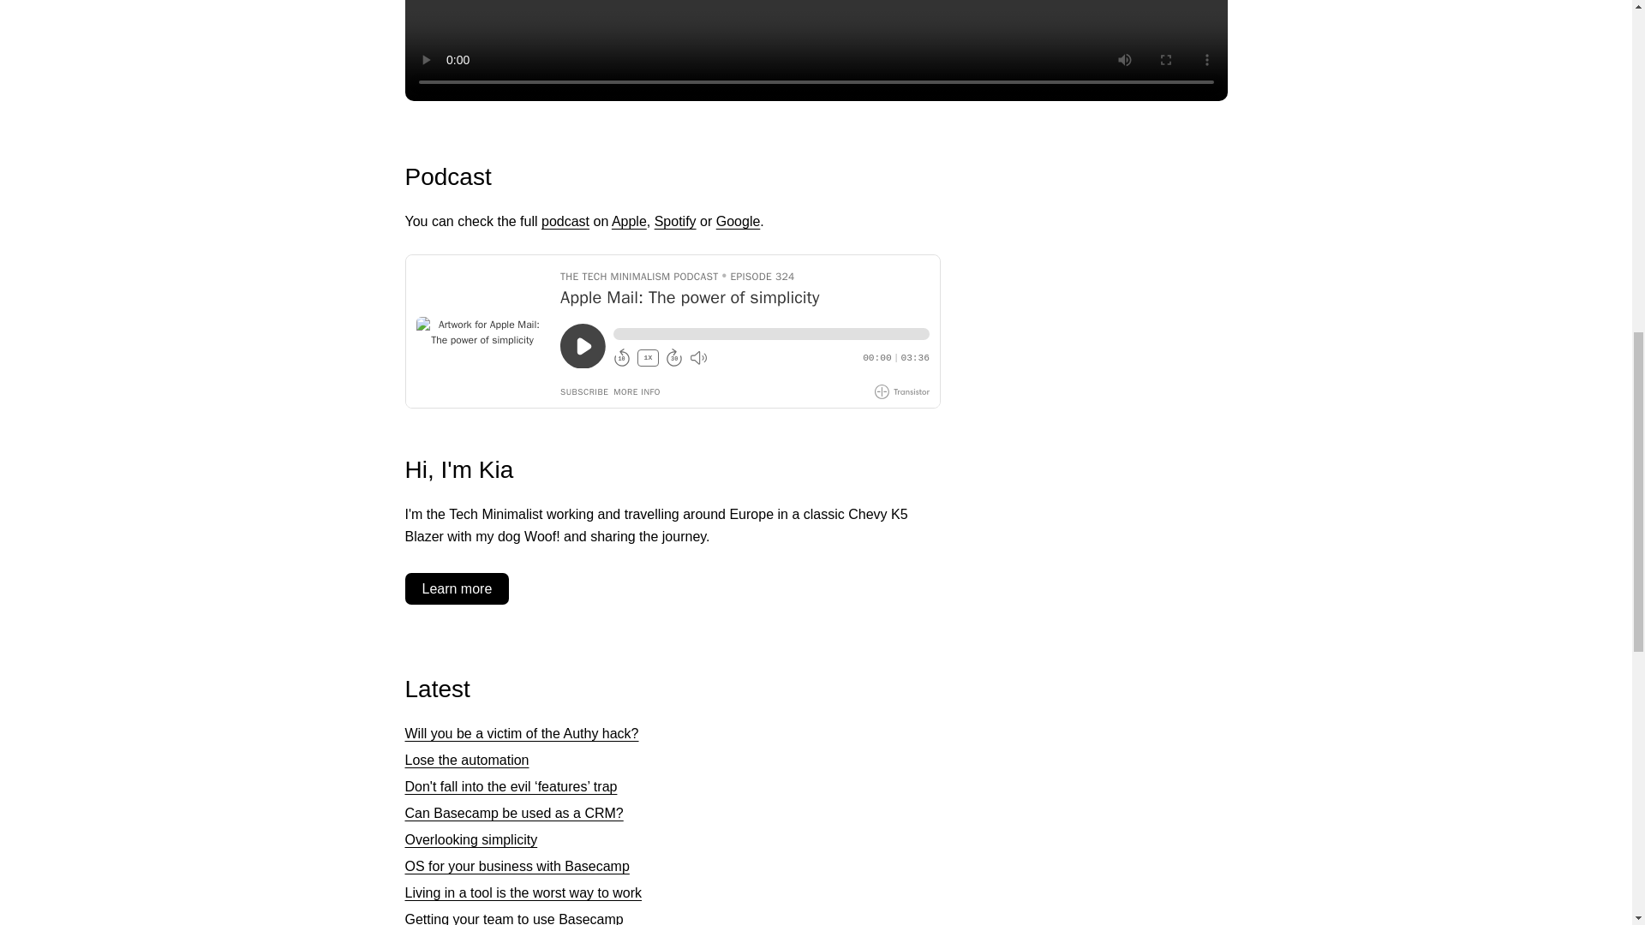  Describe the element at coordinates (816, 50) in the screenshot. I see `Apple Mail: Organisation without folders` at that location.